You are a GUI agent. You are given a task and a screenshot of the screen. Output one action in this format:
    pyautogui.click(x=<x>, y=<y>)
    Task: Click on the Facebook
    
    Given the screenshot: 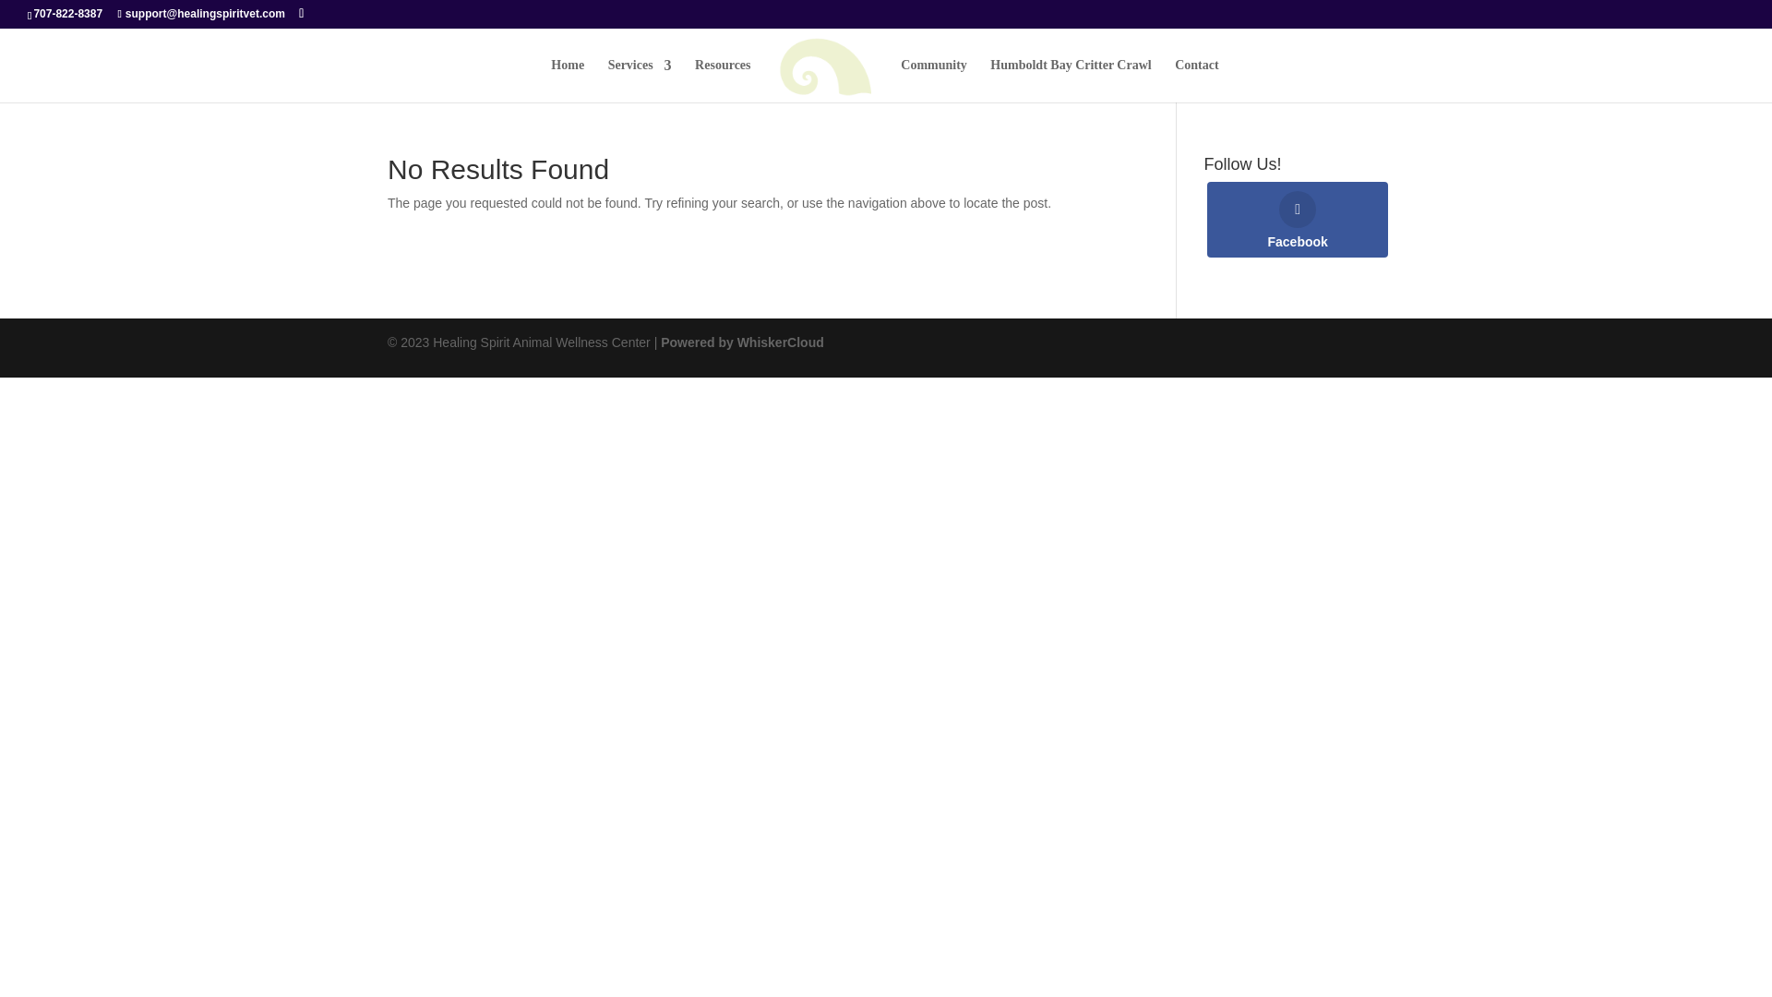 What is the action you would take?
    pyautogui.click(x=1297, y=219)
    